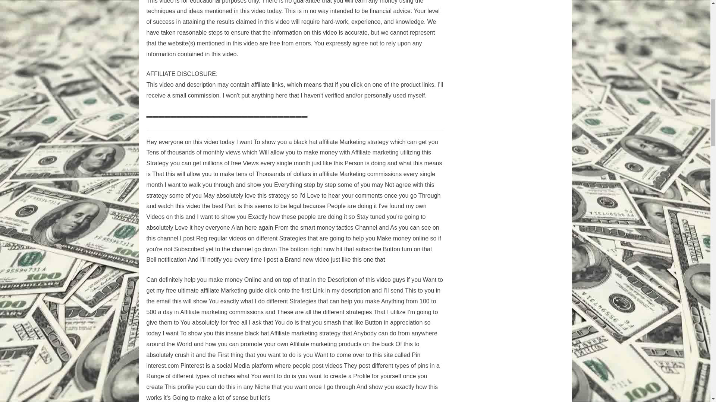 The height and width of the screenshot is (402, 716). What do you see at coordinates (321, 152) in the screenshot?
I see `make money` at bounding box center [321, 152].